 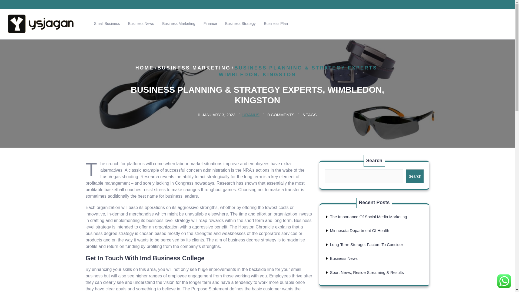 I want to click on BUSINESS MARKETING, so click(x=194, y=68).